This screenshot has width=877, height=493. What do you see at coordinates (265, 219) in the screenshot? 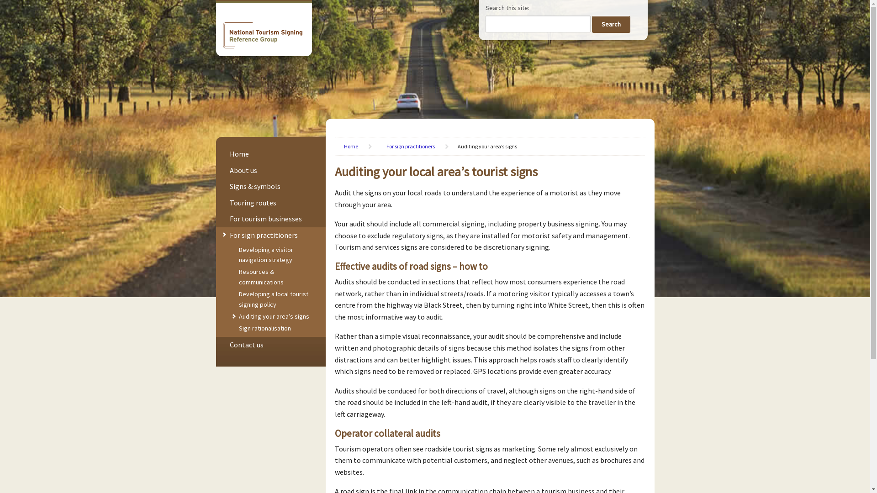
I see `For tourism businesses` at bounding box center [265, 219].